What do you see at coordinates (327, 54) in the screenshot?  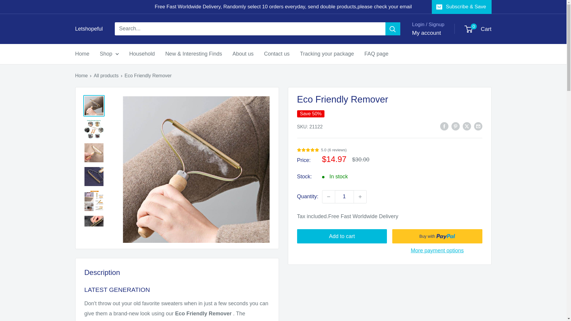 I see `Tracking your package` at bounding box center [327, 54].